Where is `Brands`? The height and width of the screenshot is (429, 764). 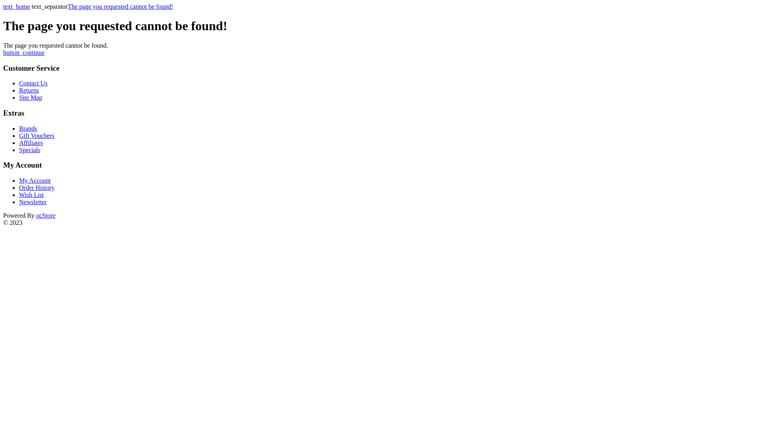
Brands is located at coordinates (28, 129).